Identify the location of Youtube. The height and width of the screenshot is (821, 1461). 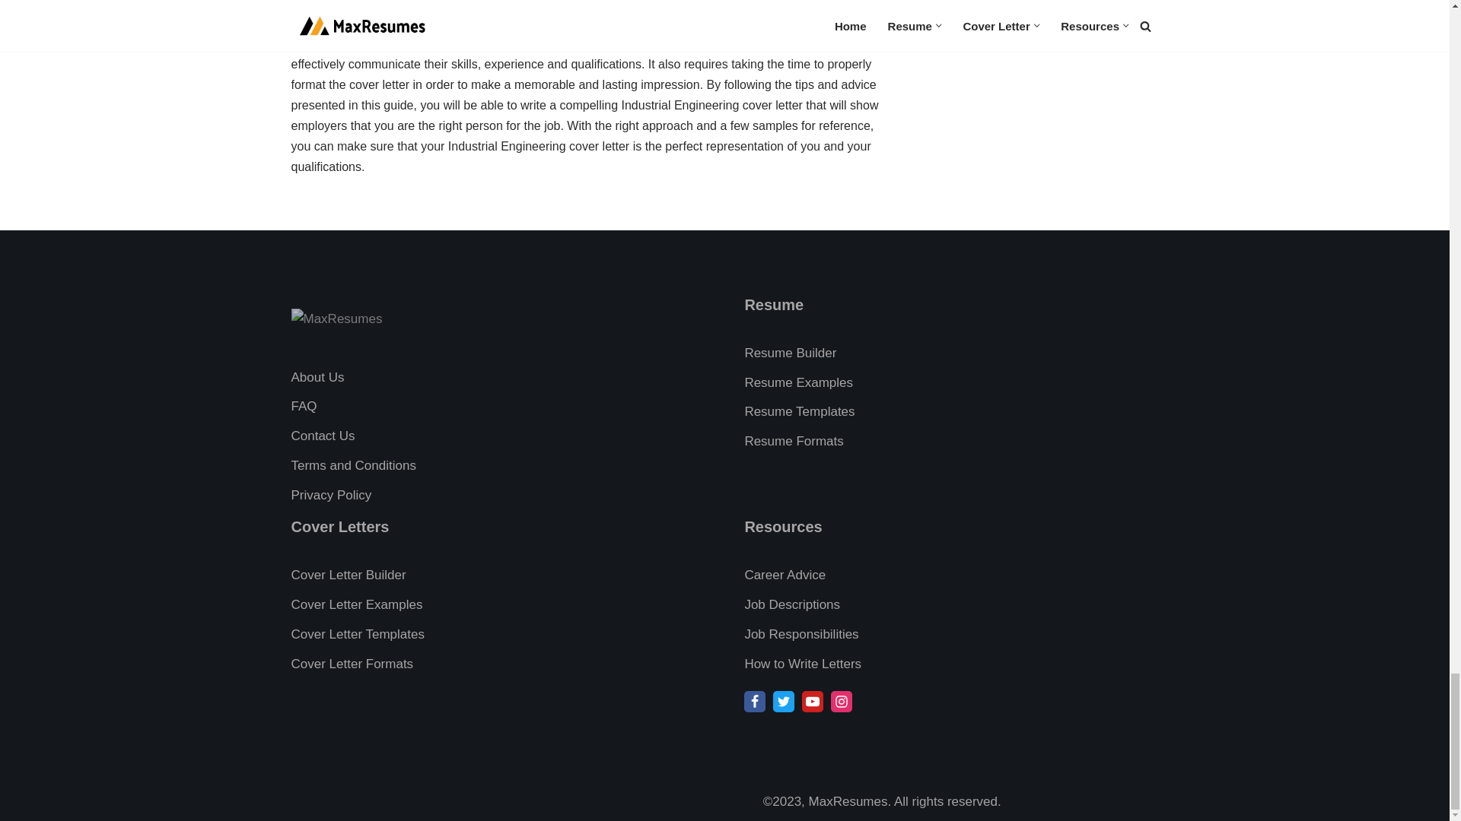
(813, 702).